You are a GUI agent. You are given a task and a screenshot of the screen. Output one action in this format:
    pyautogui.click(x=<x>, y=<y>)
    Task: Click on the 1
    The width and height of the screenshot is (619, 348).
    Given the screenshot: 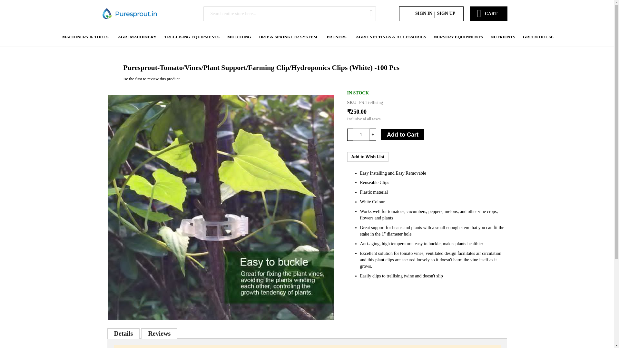 What is the action you would take?
    pyautogui.click(x=361, y=135)
    